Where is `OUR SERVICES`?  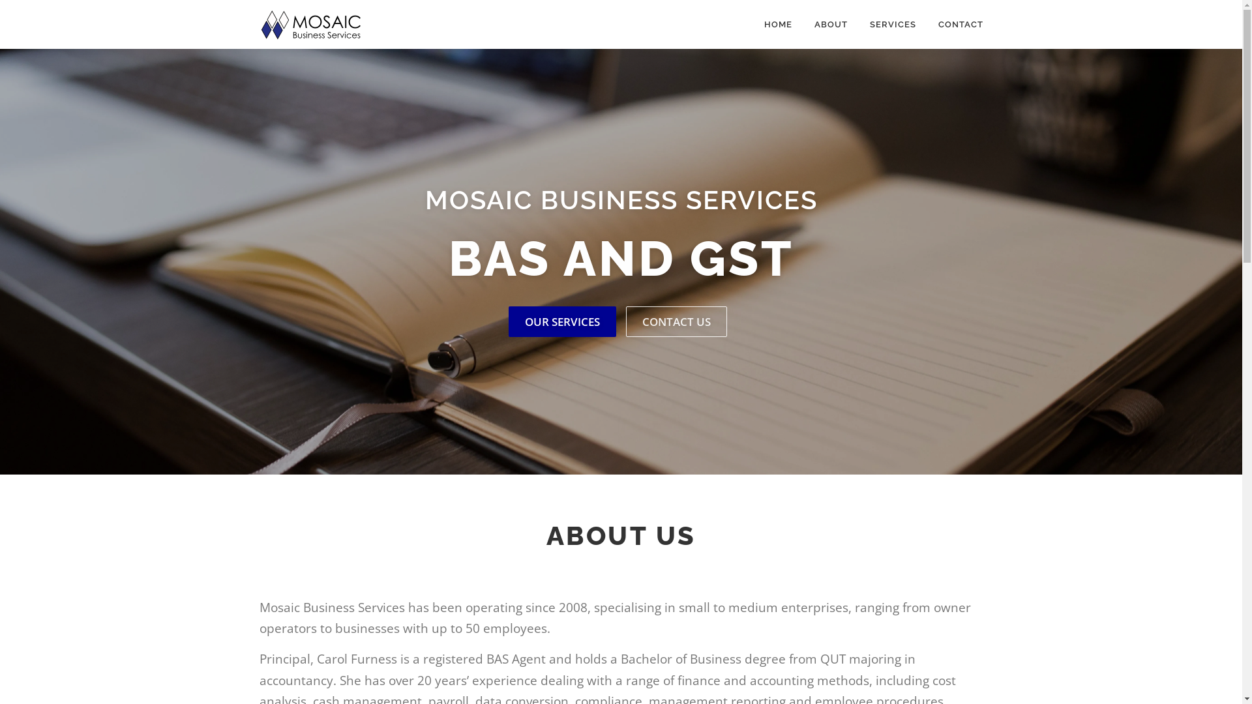
OUR SERVICES is located at coordinates (562, 322).